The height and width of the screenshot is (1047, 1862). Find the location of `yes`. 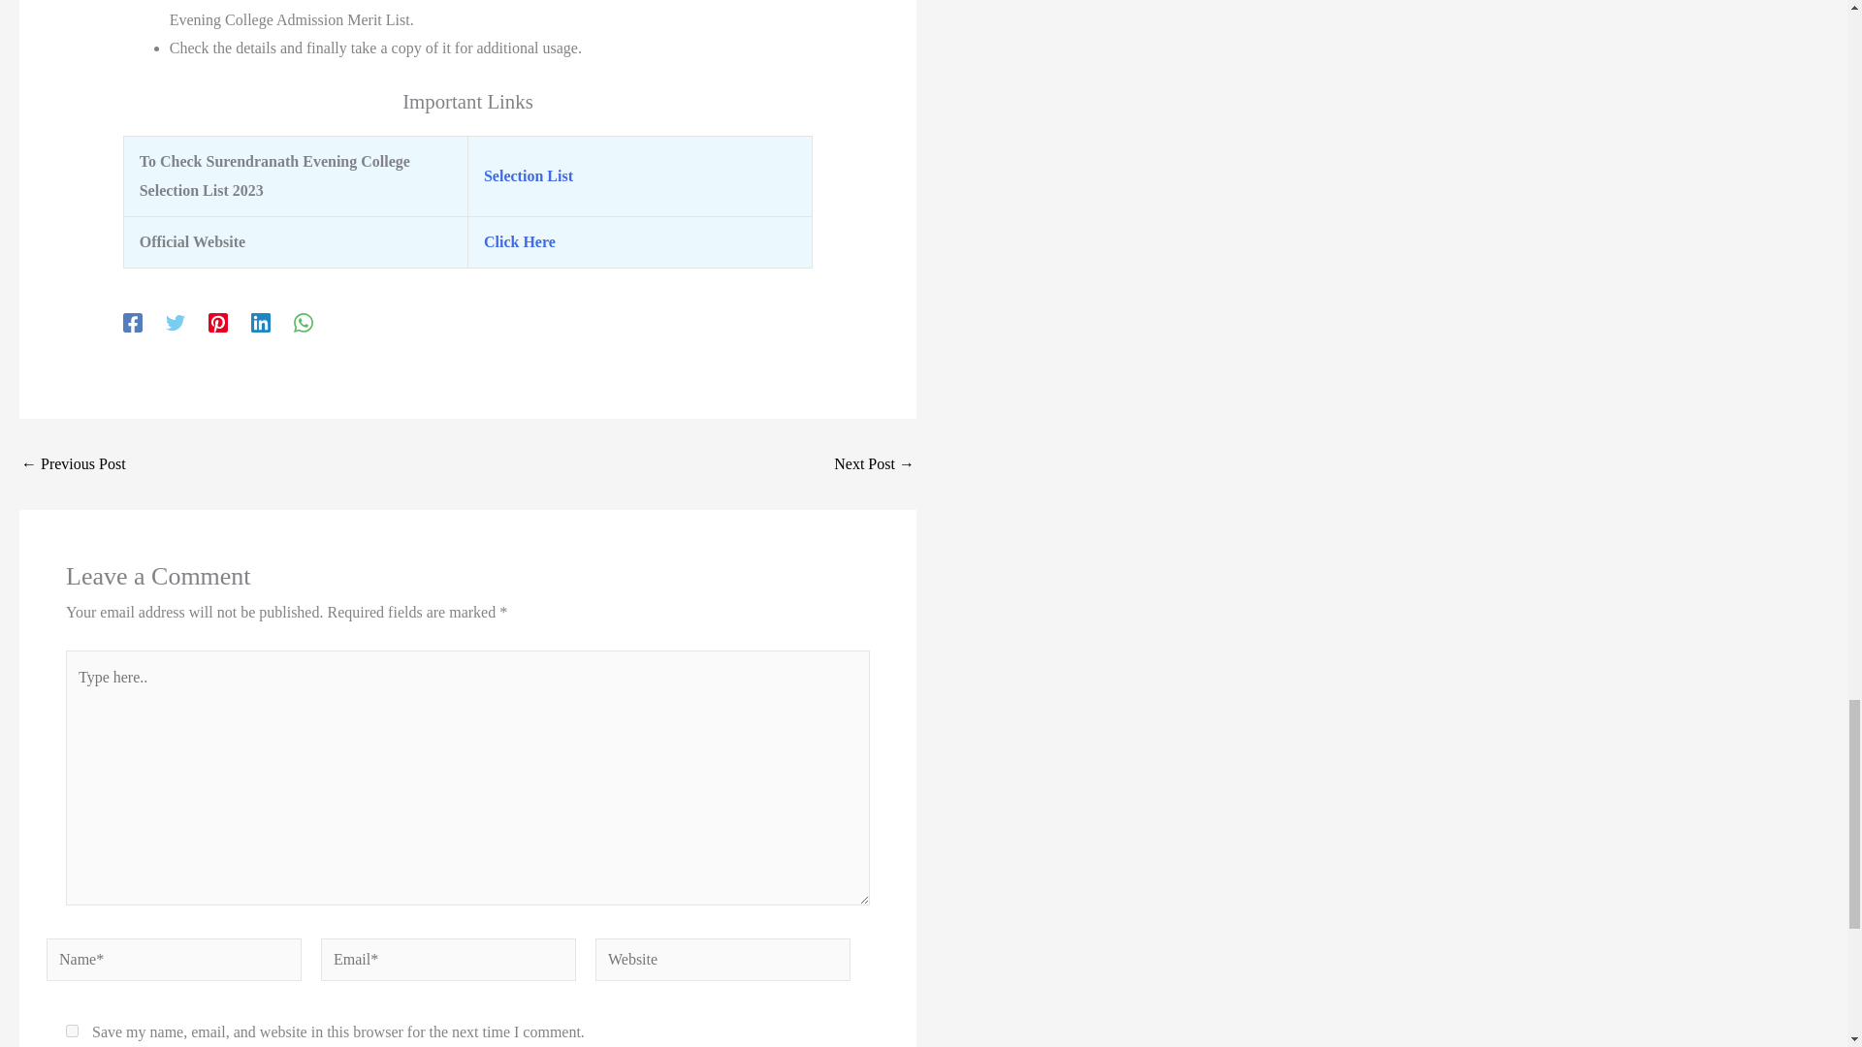

yes is located at coordinates (72, 1031).